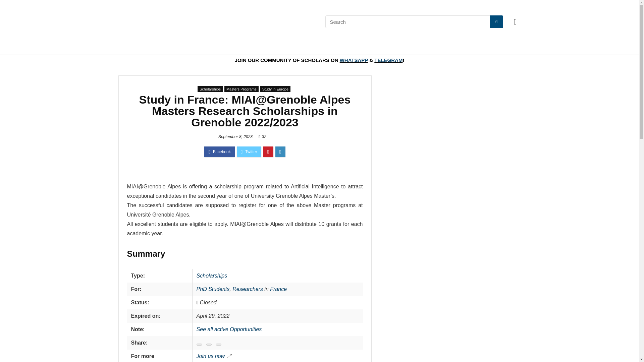 This screenshot has width=644, height=362. I want to click on View all posts in Study in Europe, so click(275, 88).